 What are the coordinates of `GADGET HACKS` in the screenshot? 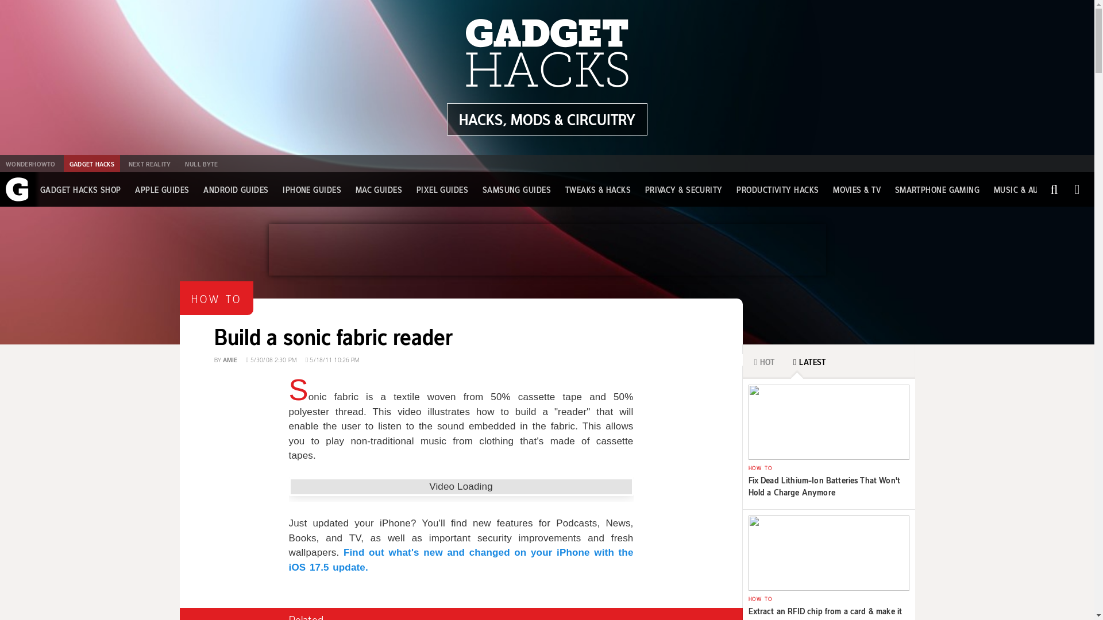 It's located at (92, 164).